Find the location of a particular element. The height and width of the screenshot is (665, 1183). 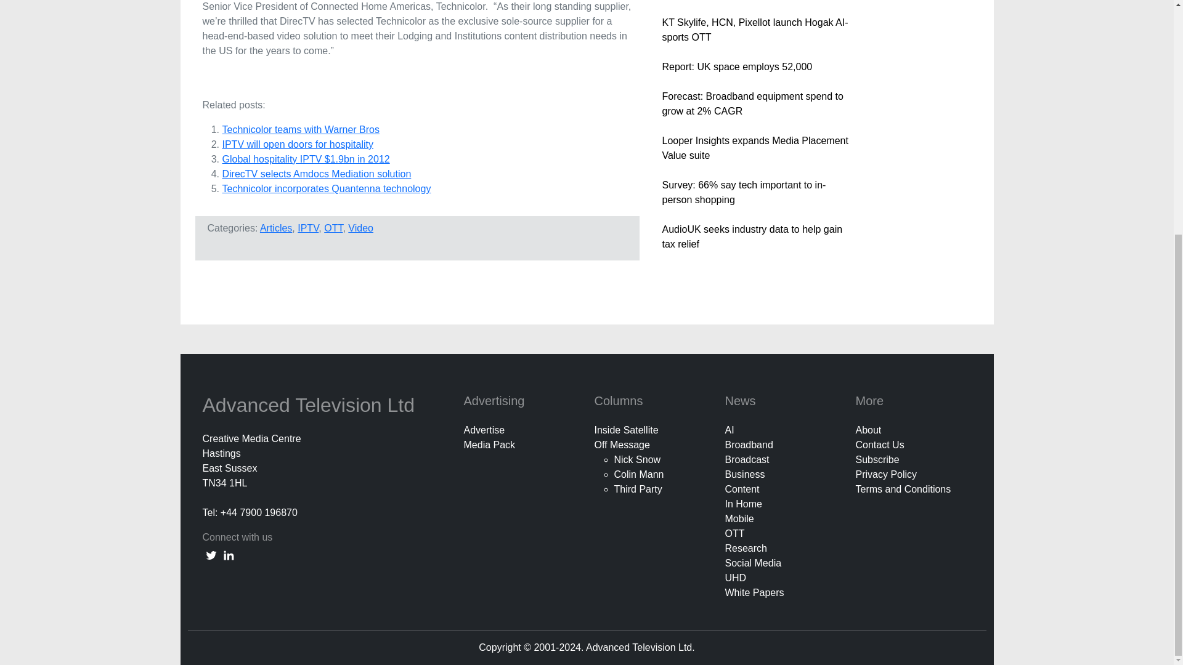

Video is located at coordinates (360, 228).